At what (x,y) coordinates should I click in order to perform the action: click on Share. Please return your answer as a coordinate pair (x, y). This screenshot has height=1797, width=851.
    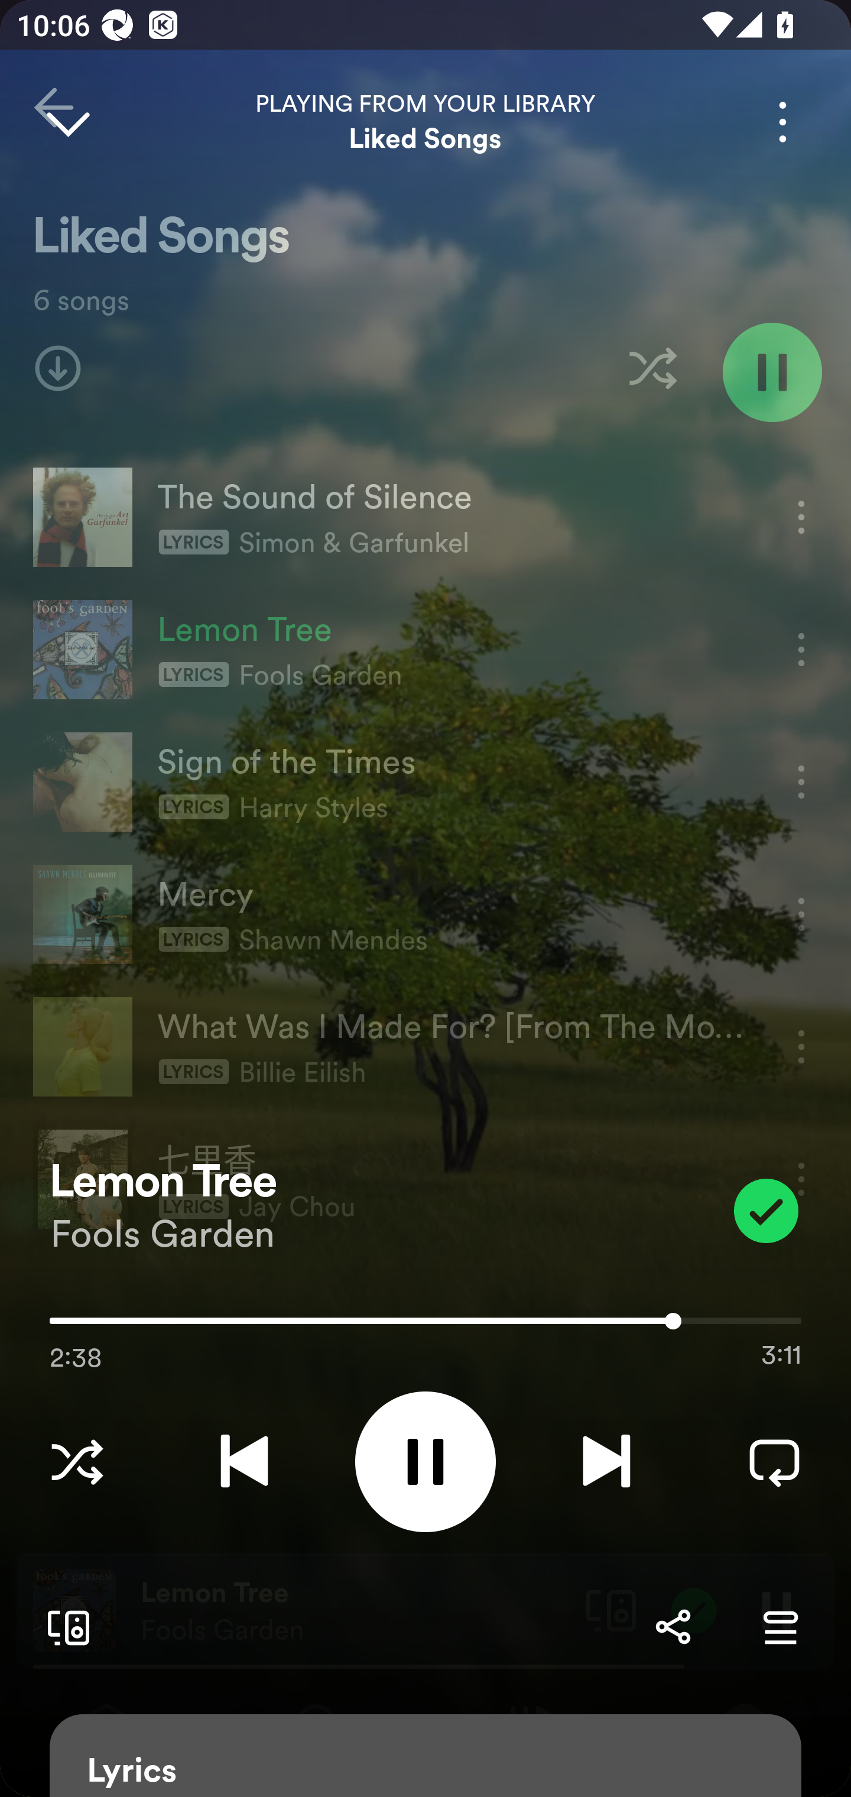
    Looking at the image, I should click on (673, 1627).